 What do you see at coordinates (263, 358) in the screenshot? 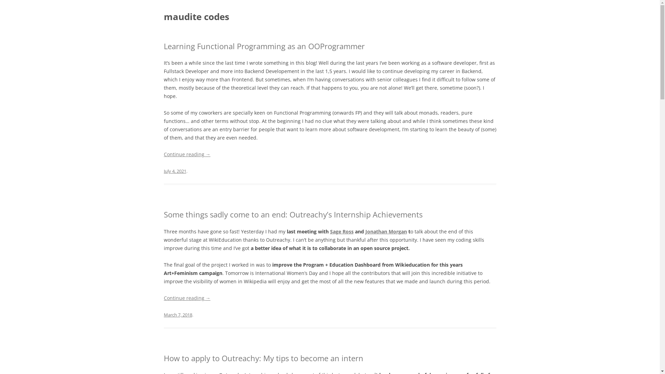
I see `How to apply to Outreachy: My tips to become an intern` at bounding box center [263, 358].